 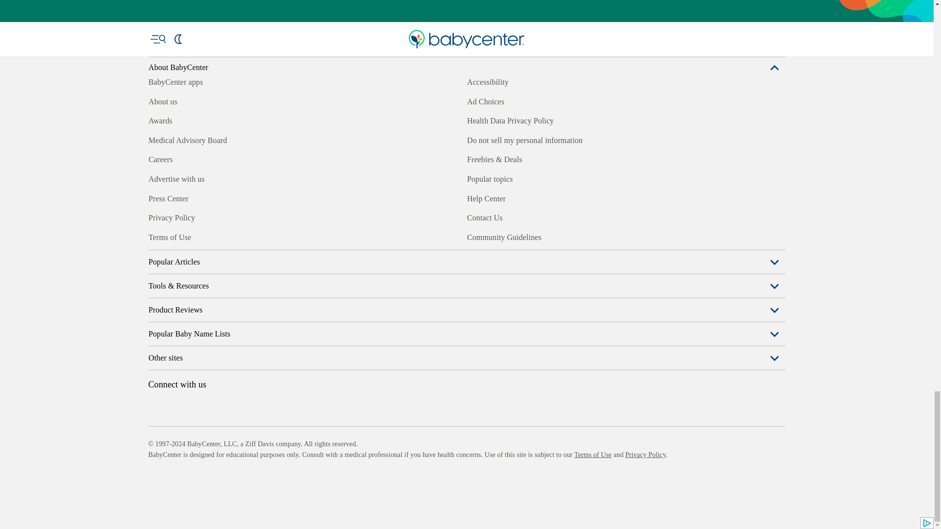 What do you see at coordinates (223, 236) in the screenshot?
I see `BabyCenter YouTube channel` at bounding box center [223, 236].